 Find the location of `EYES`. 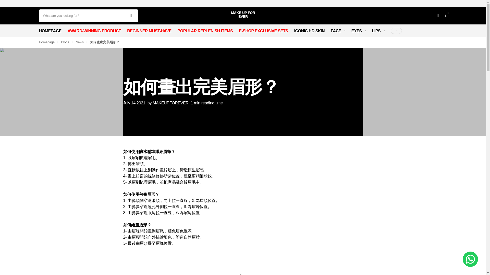

EYES is located at coordinates (359, 31).